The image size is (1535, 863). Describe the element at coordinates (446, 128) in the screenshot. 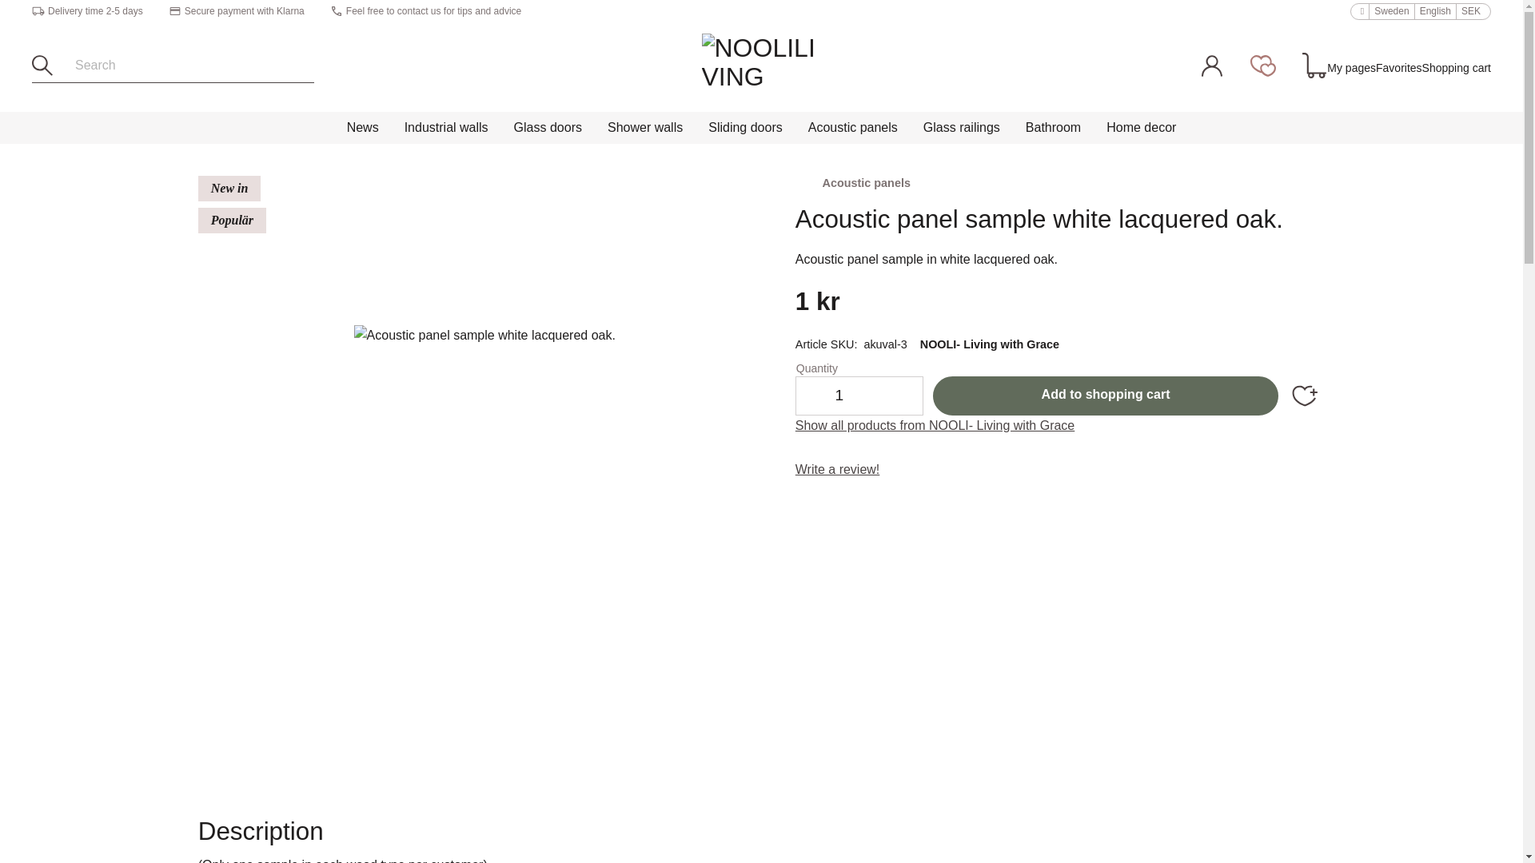

I see `Industrial walls` at that location.